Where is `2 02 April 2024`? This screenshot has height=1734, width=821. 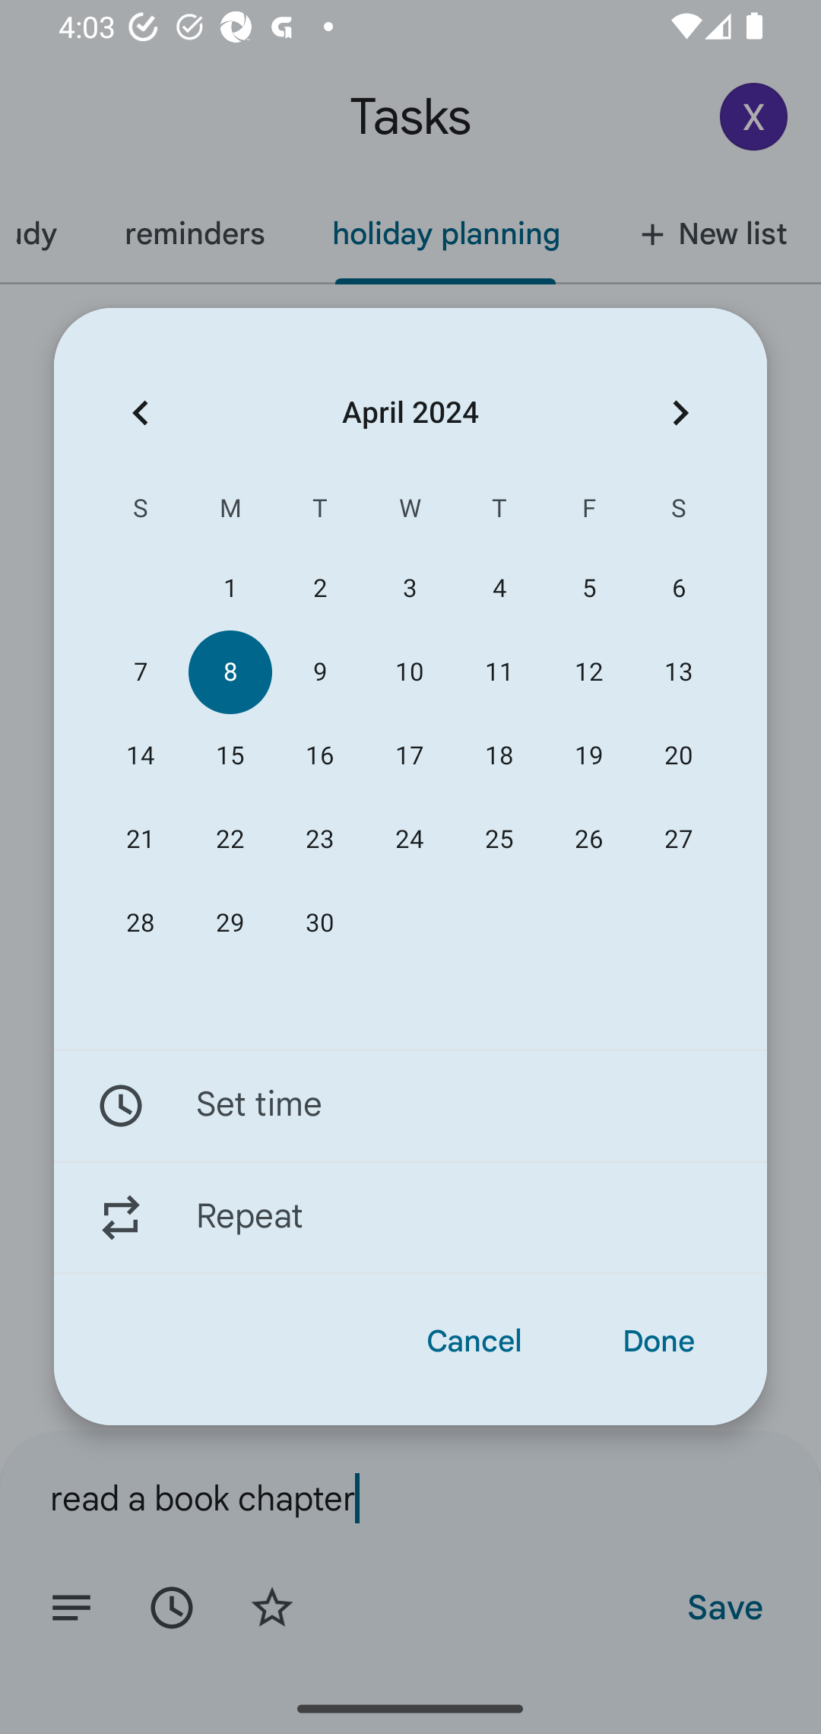
2 02 April 2024 is located at coordinates (319, 589).